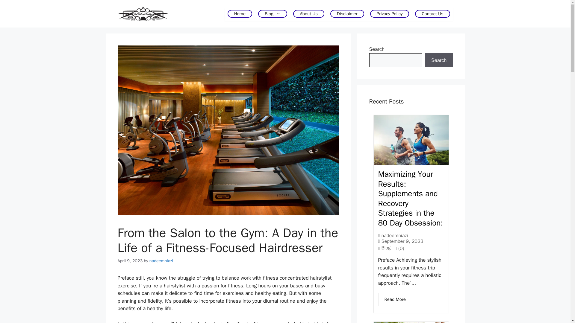 This screenshot has width=575, height=323. I want to click on nadeemniazi, so click(394, 235).